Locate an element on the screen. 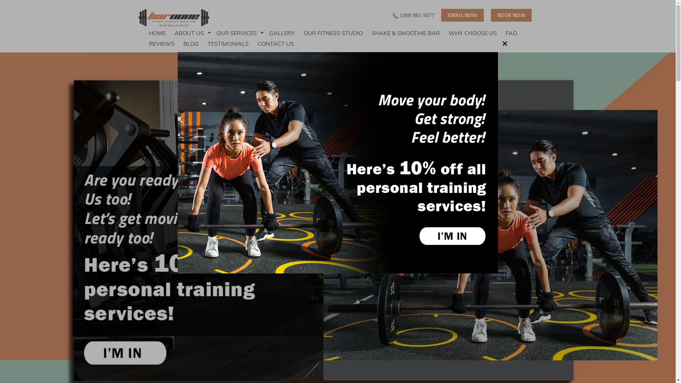  OUR SERVICES is located at coordinates (243, 33).